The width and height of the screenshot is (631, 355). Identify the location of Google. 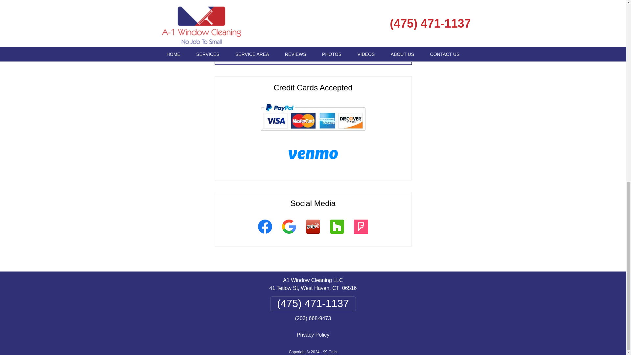
(289, 235).